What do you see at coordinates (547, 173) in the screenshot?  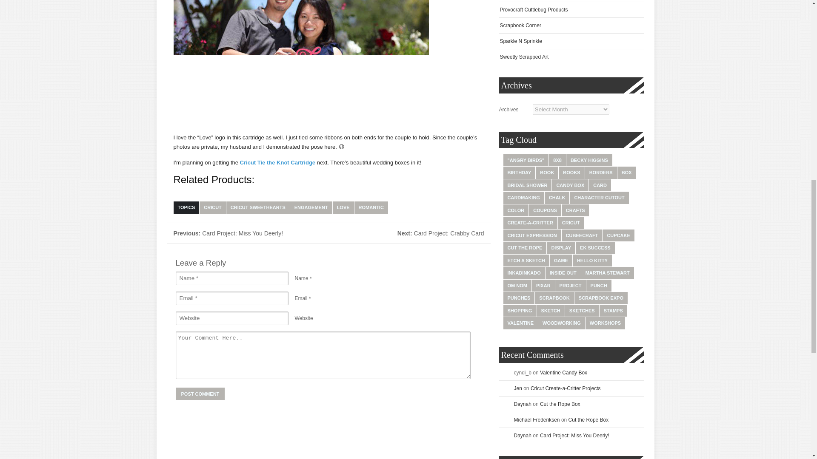 I see `1 topic` at bounding box center [547, 173].